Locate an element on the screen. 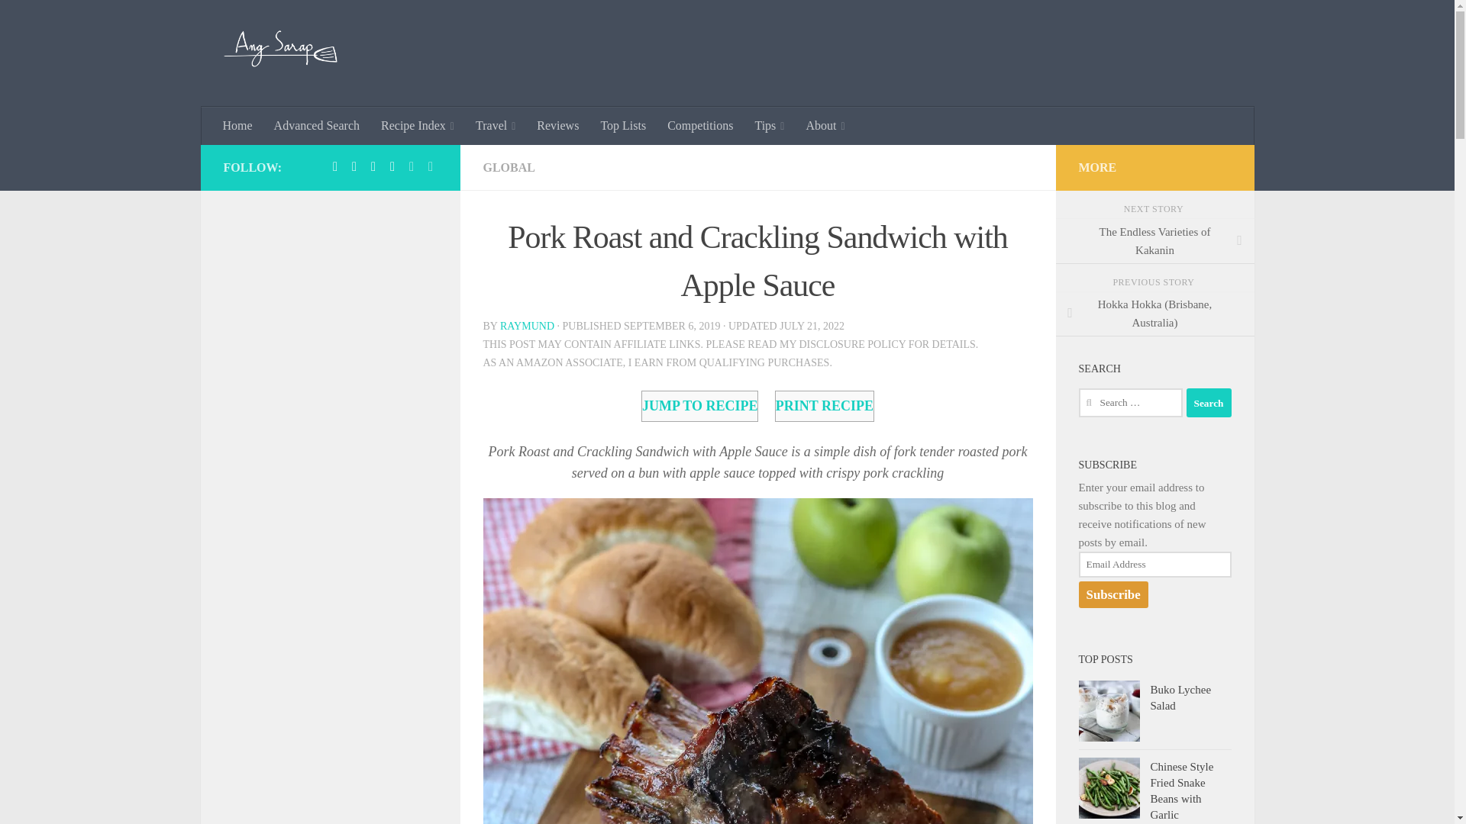 Image resolution: width=1466 pixels, height=824 pixels. Recipe Index is located at coordinates (417, 126).